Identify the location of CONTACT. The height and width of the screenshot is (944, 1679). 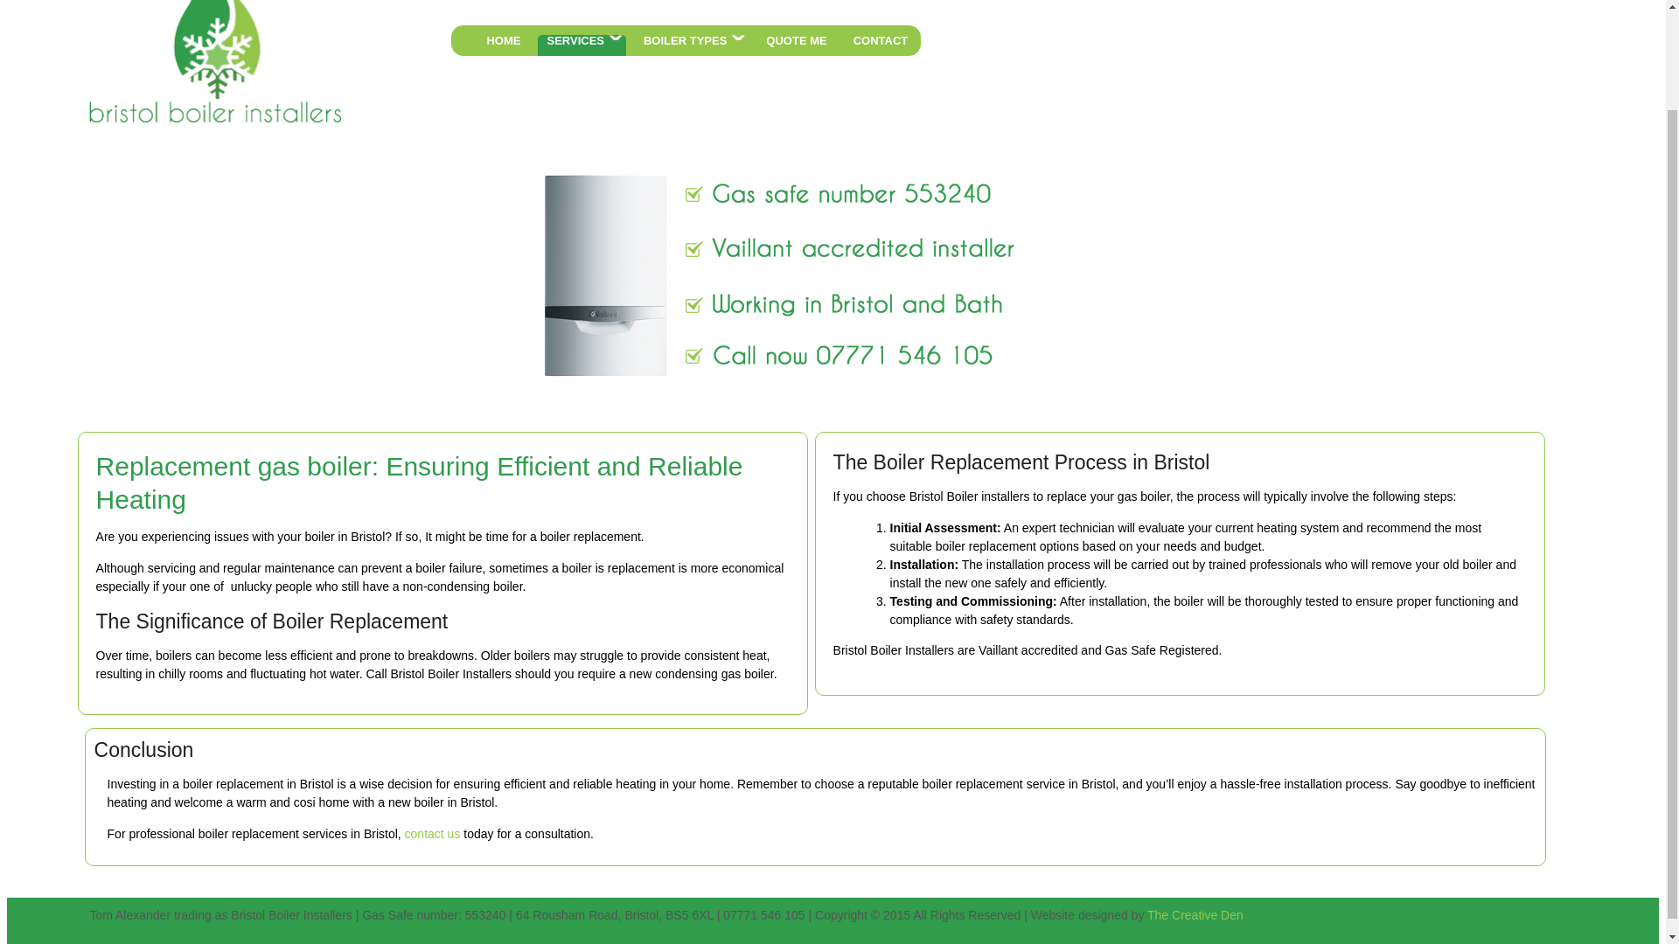
(880, 45).